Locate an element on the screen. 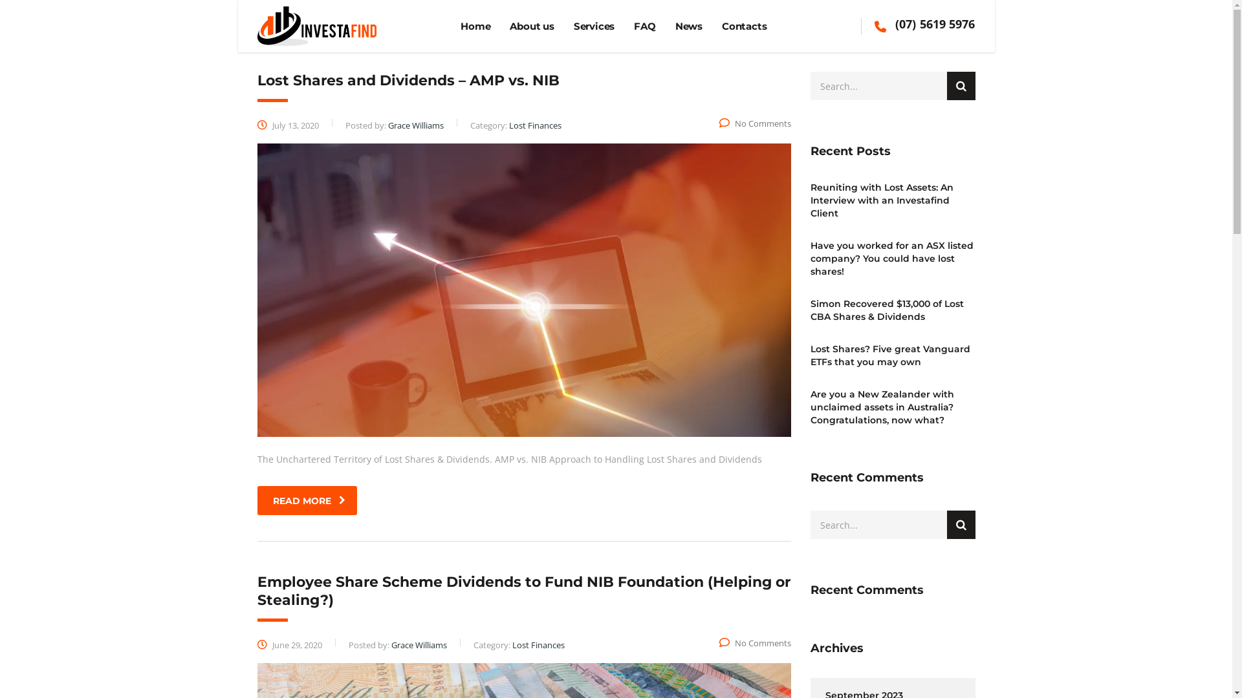  News is located at coordinates (689, 26).